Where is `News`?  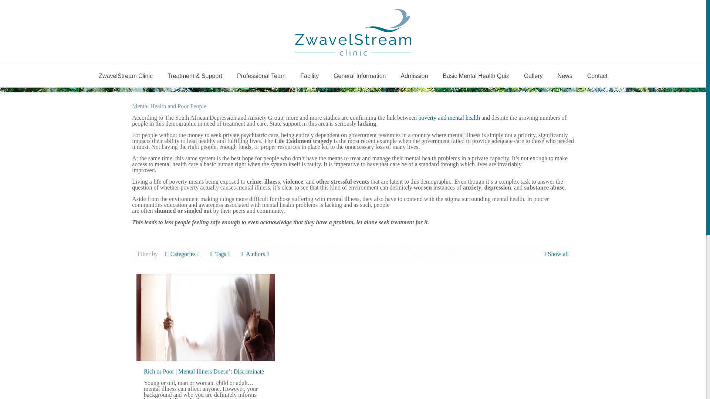 News is located at coordinates (565, 76).